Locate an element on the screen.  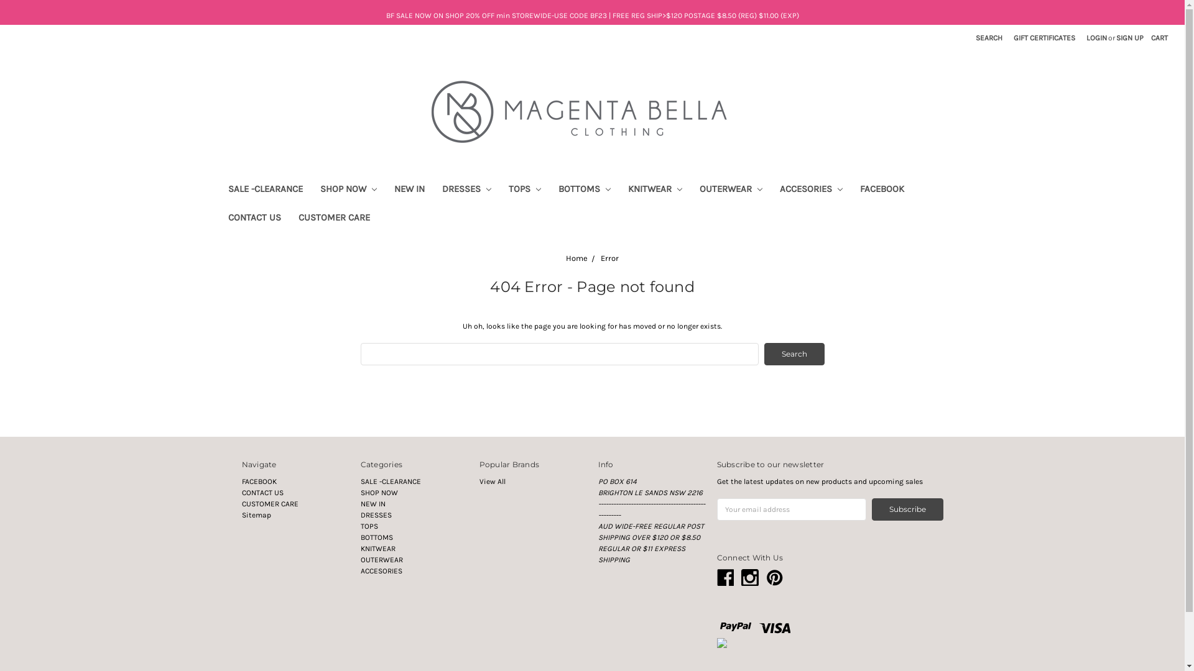
CUSTOMER CARE is located at coordinates (335, 219).